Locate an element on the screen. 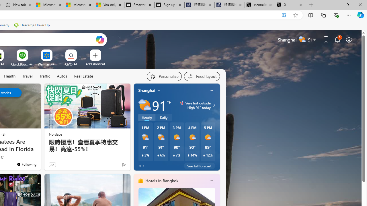 This screenshot has width=367, height=206. Daily is located at coordinates (164, 118).